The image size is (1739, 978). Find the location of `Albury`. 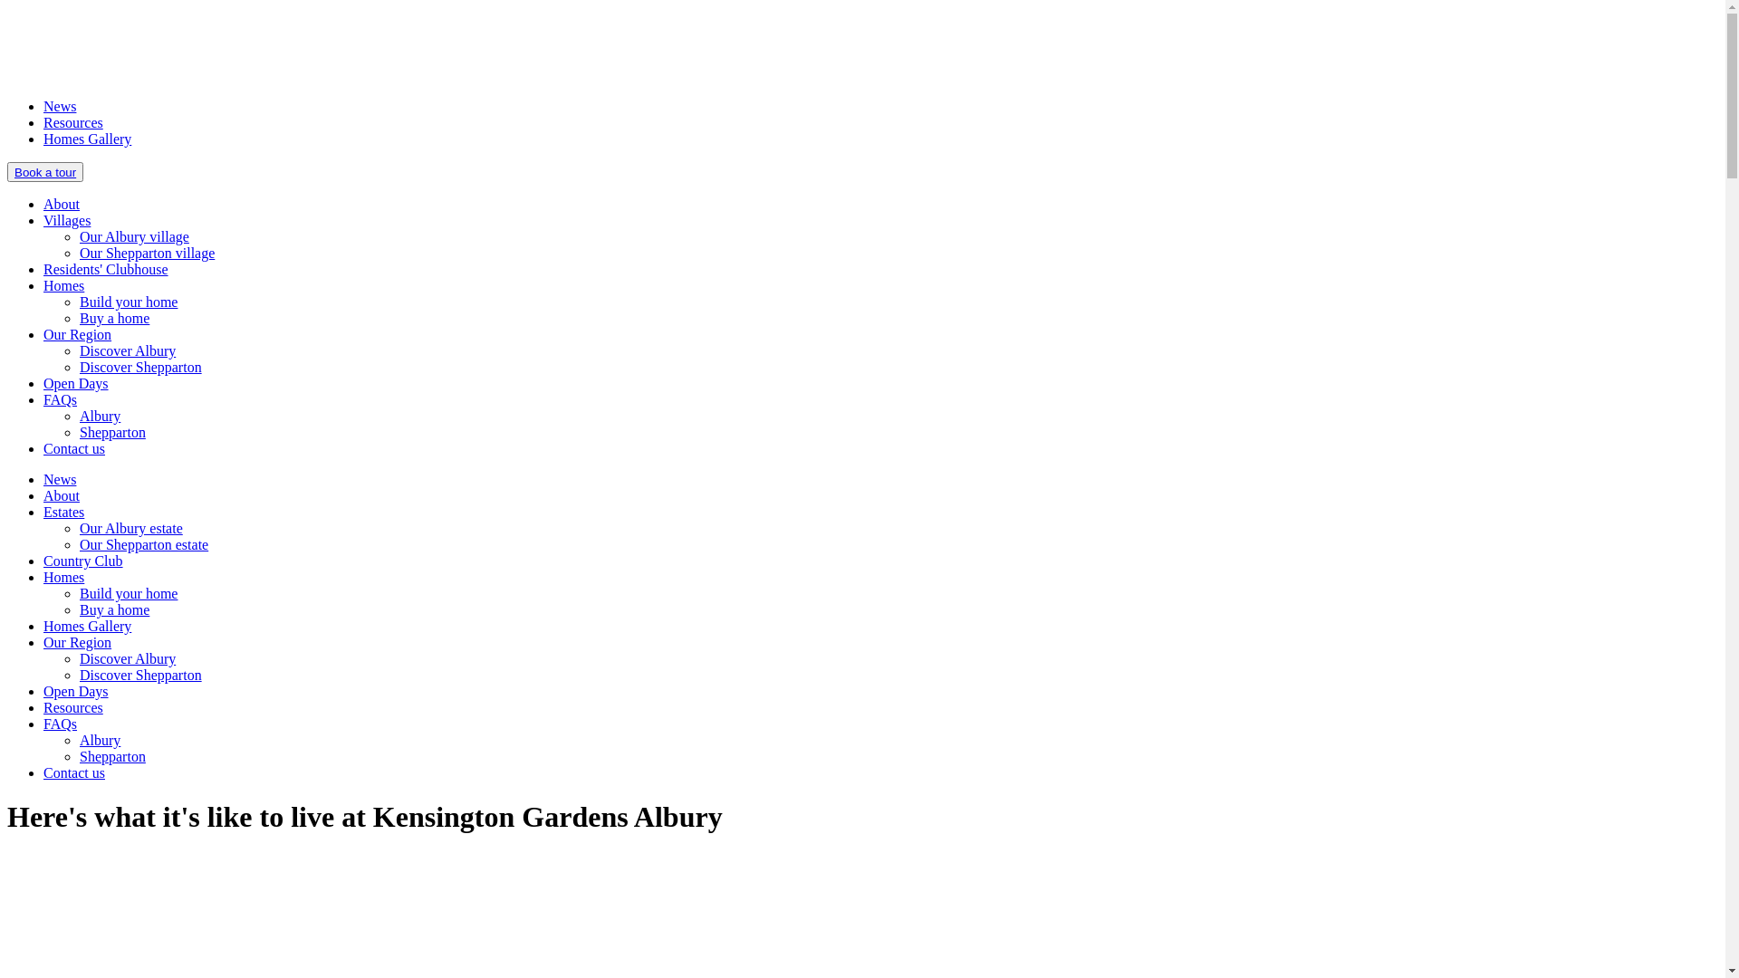

Albury is located at coordinates (100, 417).